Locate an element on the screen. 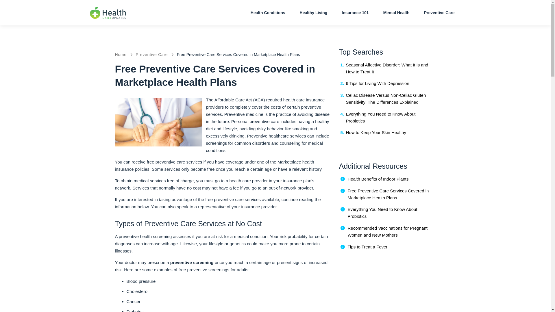  Seasonal Affective Disorder: What It Is and How to Treat It is located at coordinates (387, 68).